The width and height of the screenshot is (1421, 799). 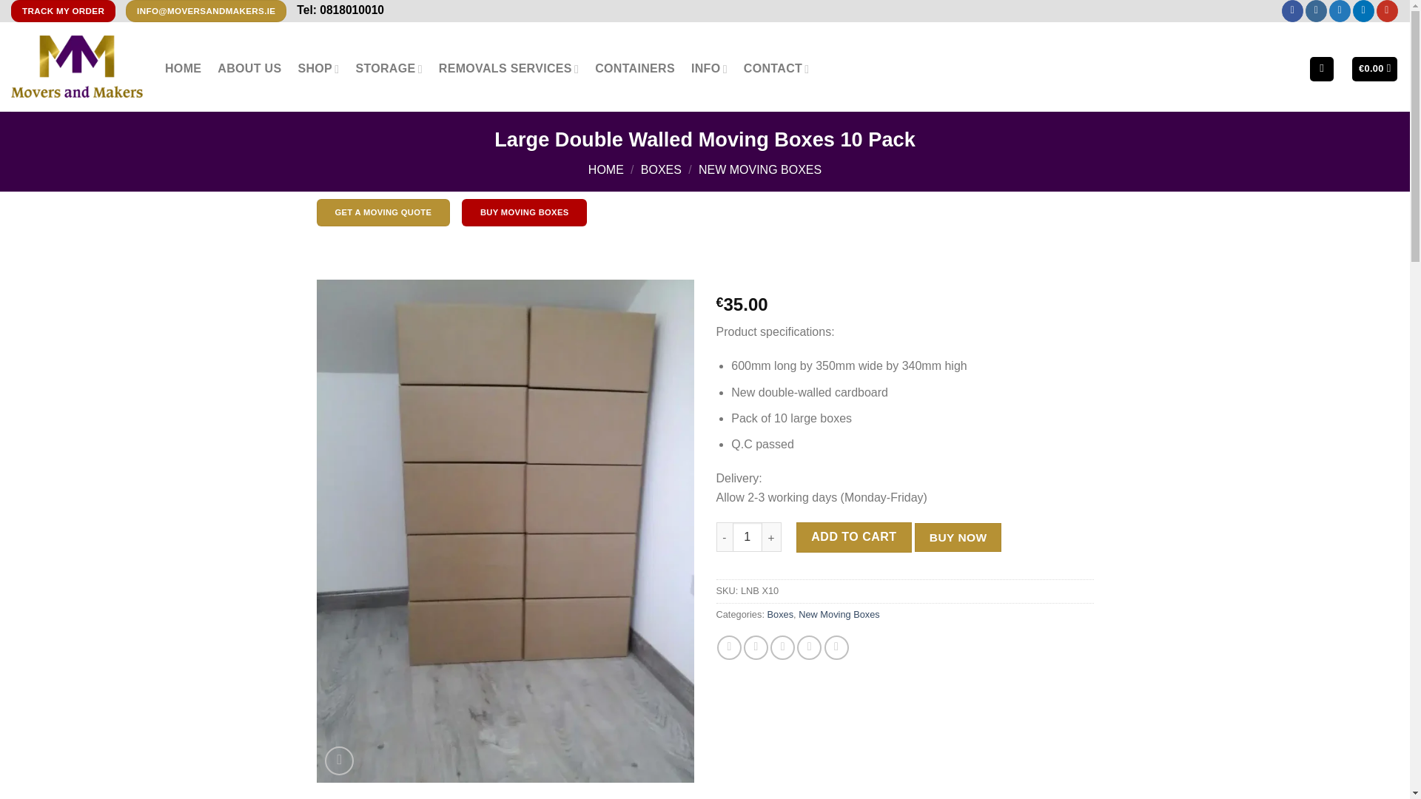 What do you see at coordinates (1316, 11) in the screenshot?
I see `Follow on Instagram` at bounding box center [1316, 11].